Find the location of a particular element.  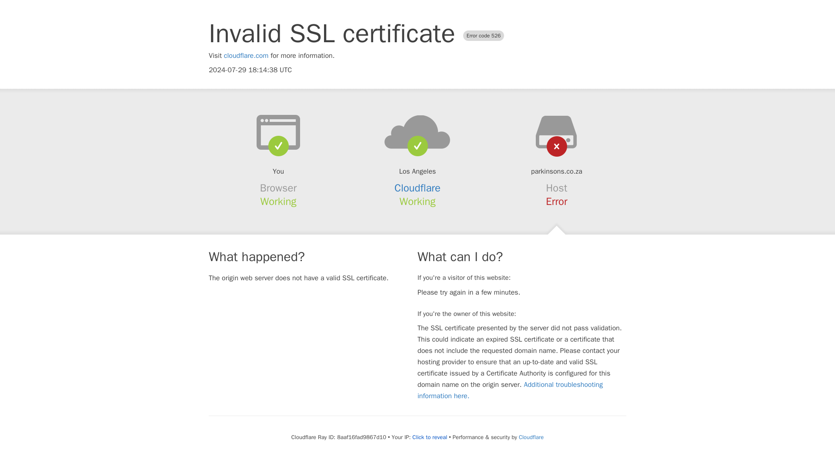

cloudflare.com is located at coordinates (246, 56).